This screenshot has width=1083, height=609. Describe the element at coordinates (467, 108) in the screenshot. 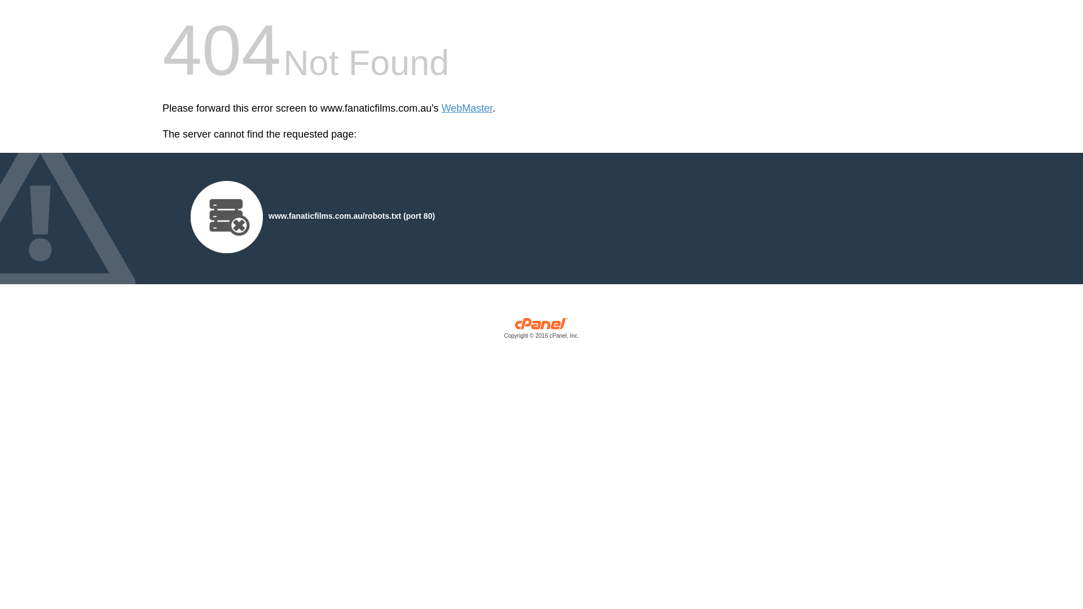

I see `WebMaster` at that location.